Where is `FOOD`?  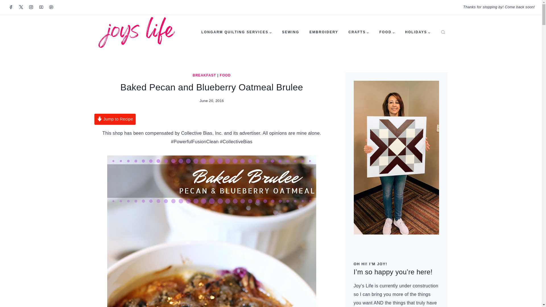
FOOD is located at coordinates (387, 32).